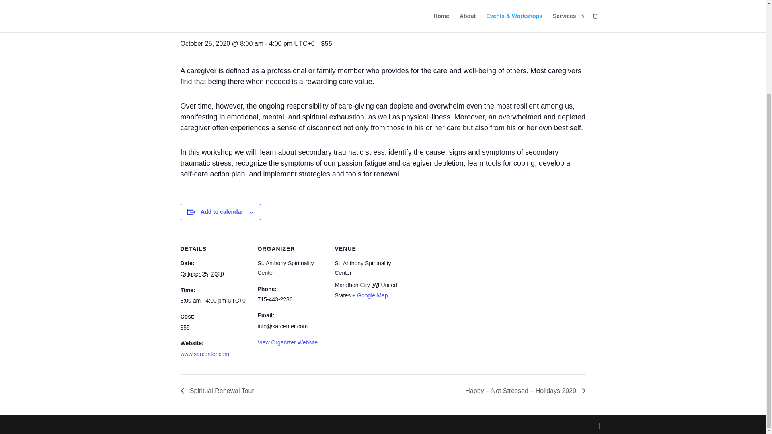 Image resolution: width=772 pixels, height=434 pixels. I want to click on Wisconsin, so click(376, 285).